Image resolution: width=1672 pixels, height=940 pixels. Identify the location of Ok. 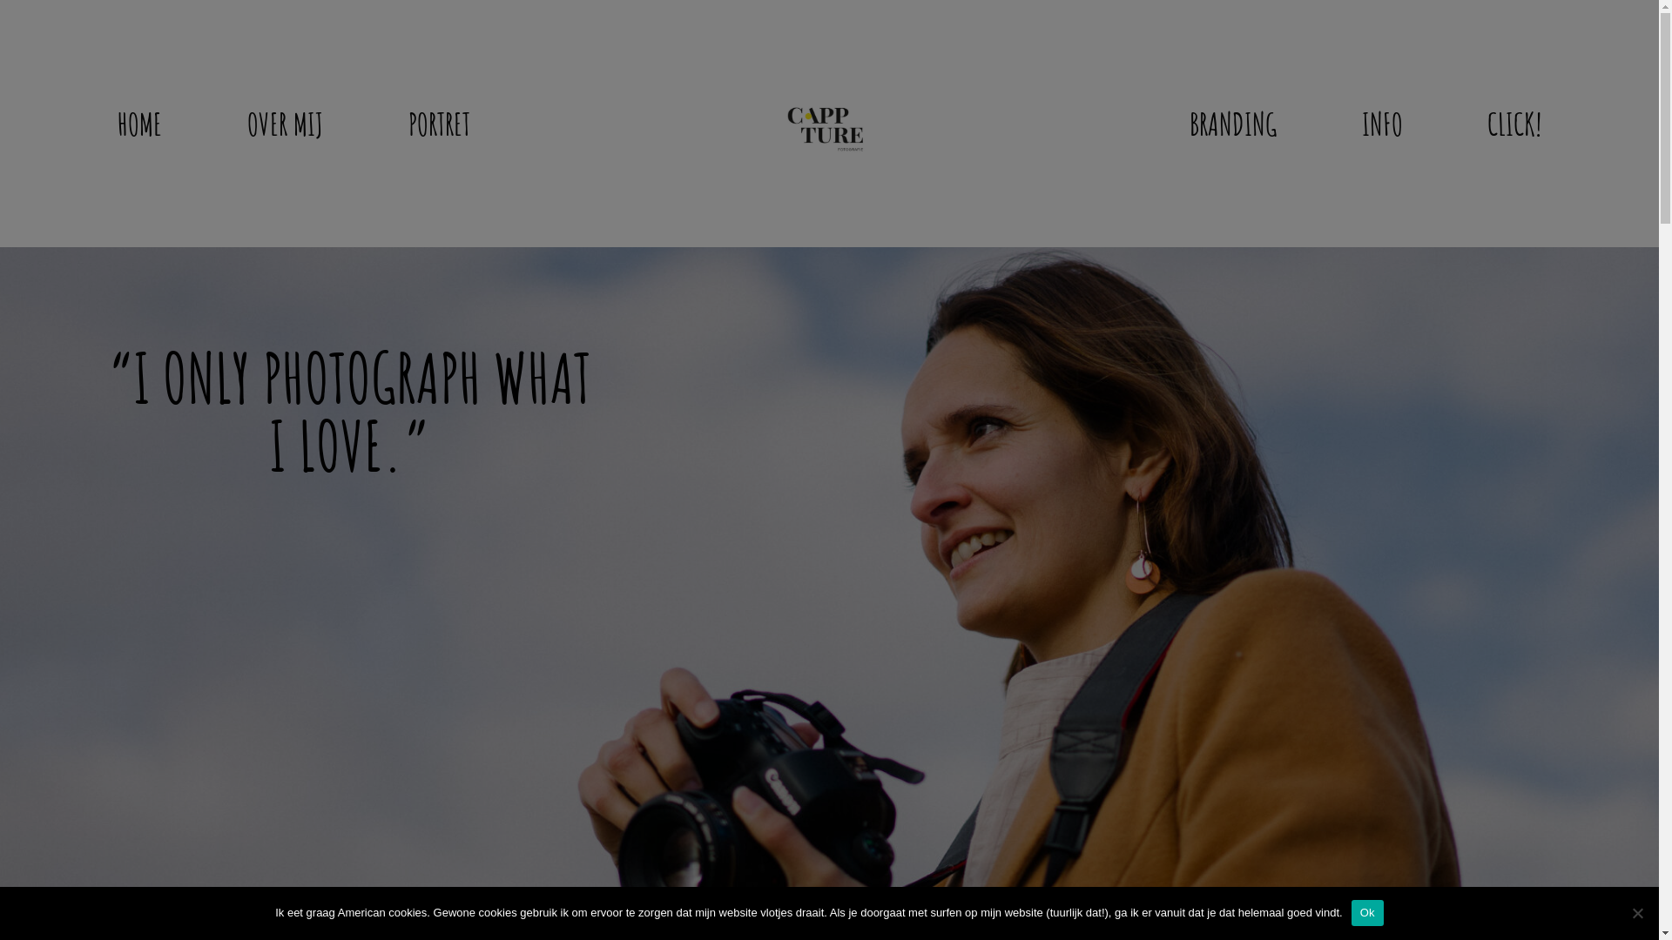
(1367, 913).